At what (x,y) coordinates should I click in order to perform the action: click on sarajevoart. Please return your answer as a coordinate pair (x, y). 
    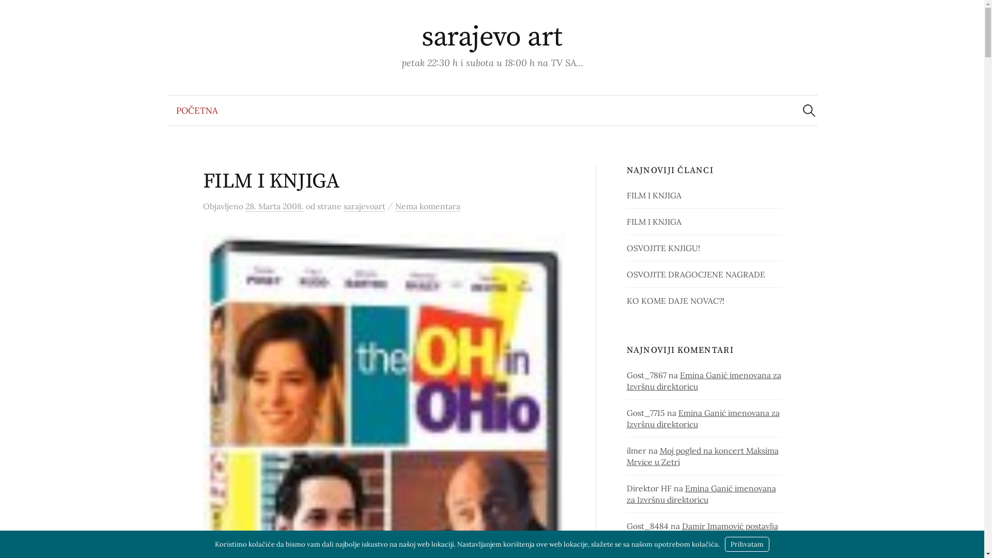
    Looking at the image, I should click on (364, 207).